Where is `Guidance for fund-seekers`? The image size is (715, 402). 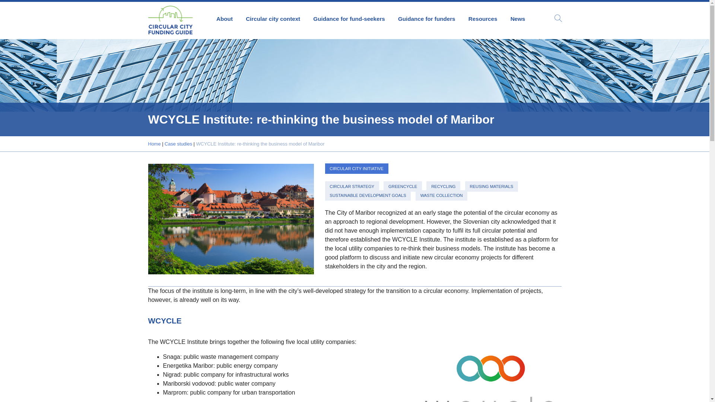 Guidance for fund-seekers is located at coordinates (349, 20).